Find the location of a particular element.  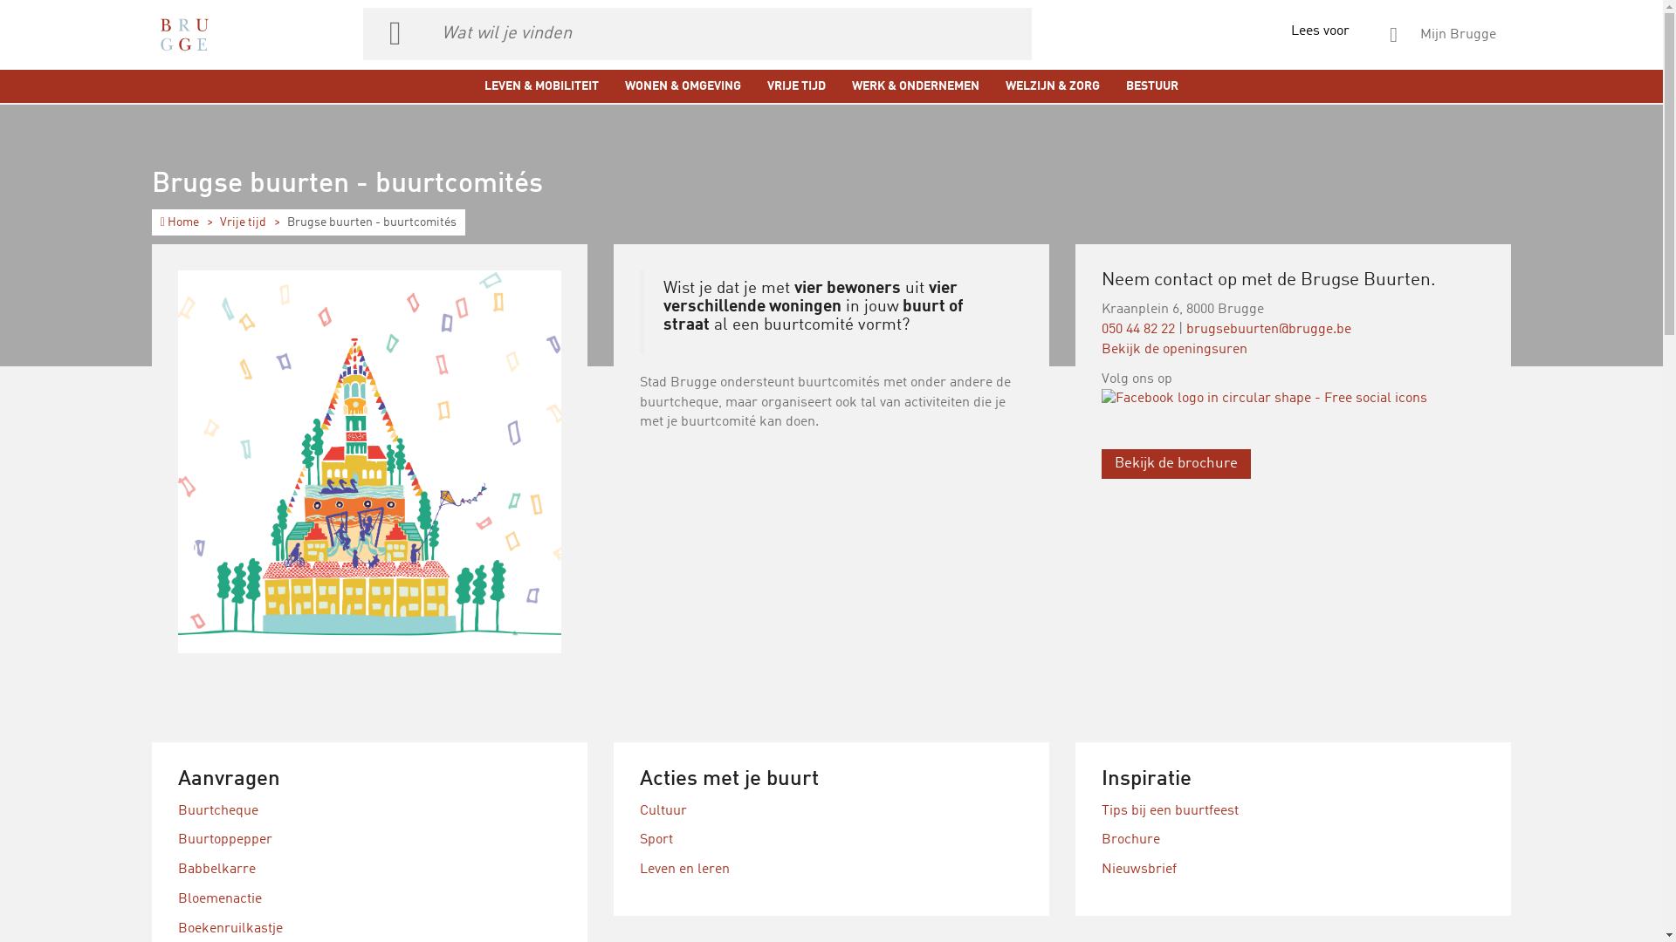

Buurtcheque is located at coordinates (218, 811).